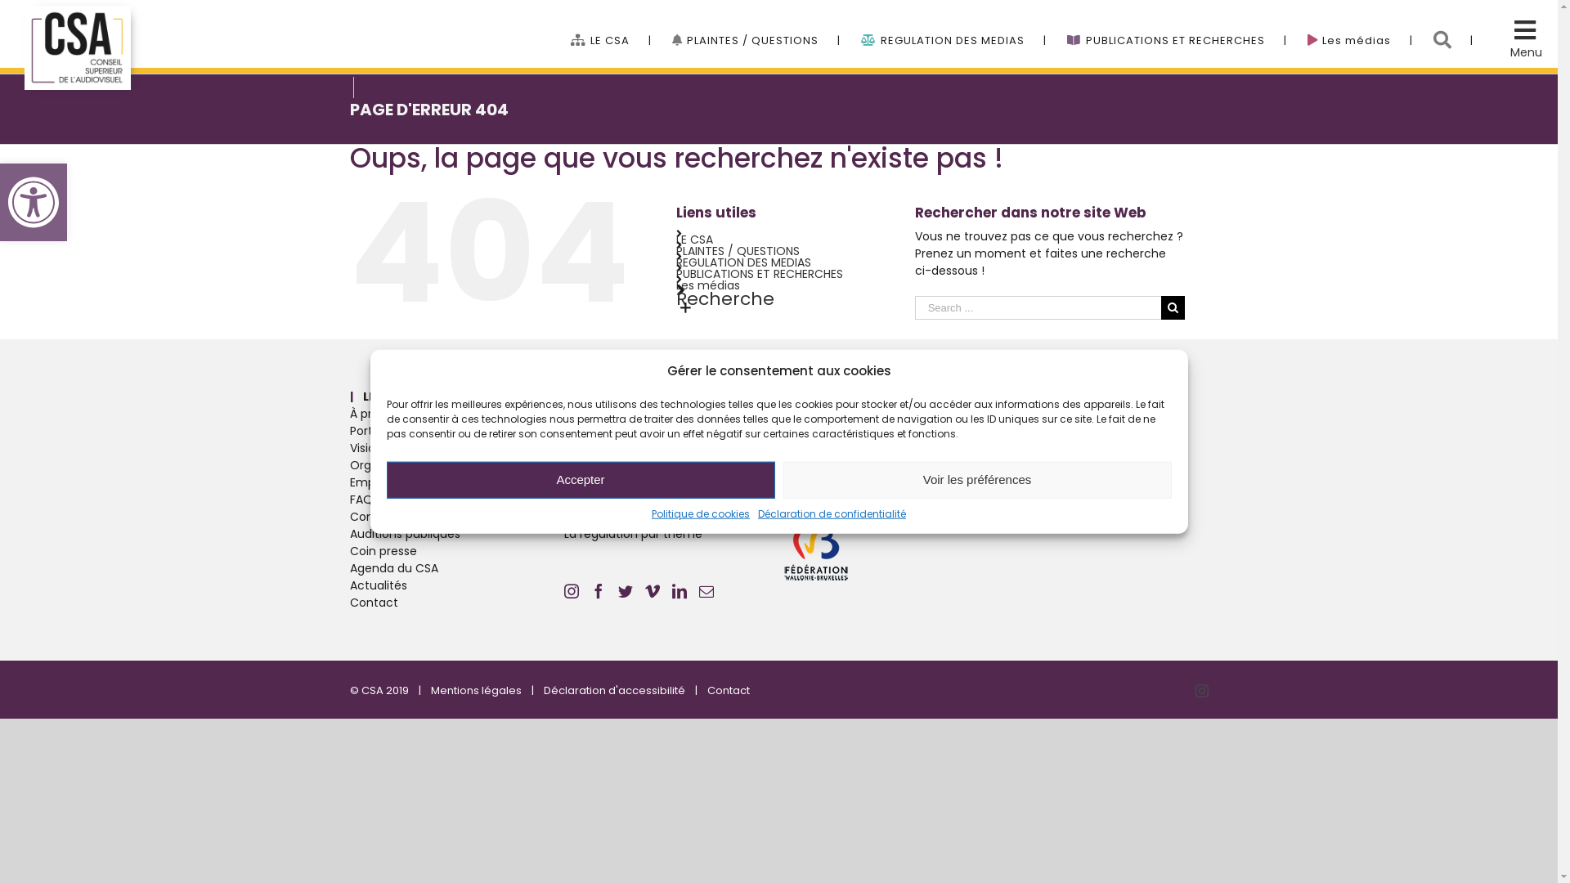 The image size is (1570, 883). What do you see at coordinates (458, 500) in the screenshot?
I see `FAQ` at bounding box center [458, 500].